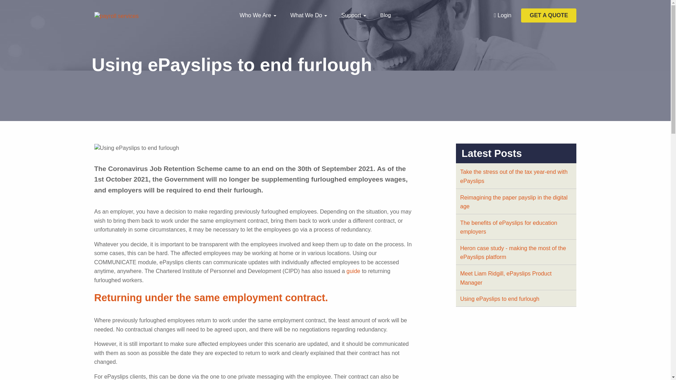  I want to click on Blog, so click(385, 15).